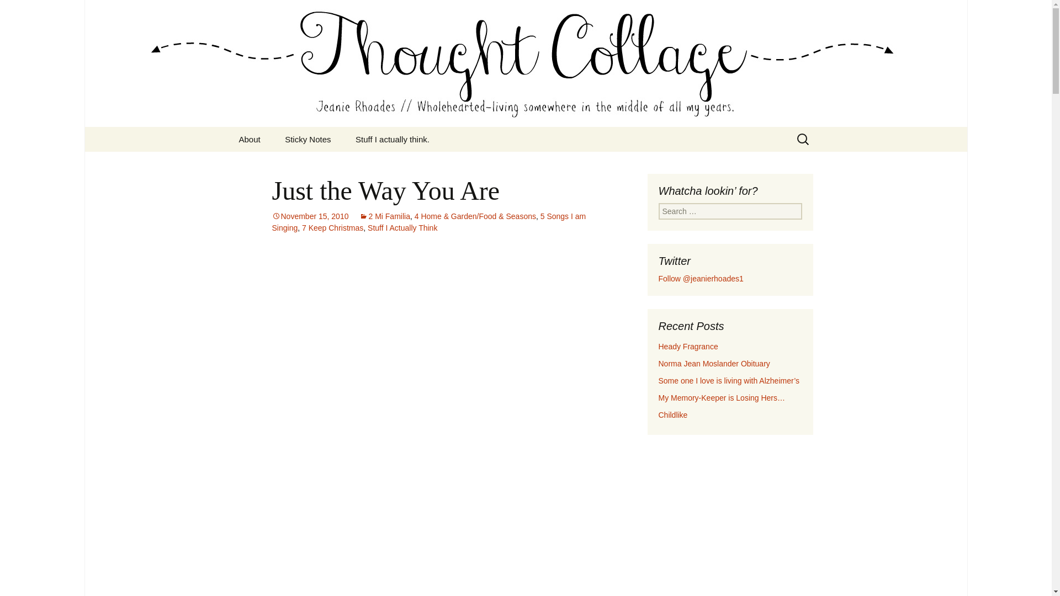  Describe the element at coordinates (438, 503) in the screenshot. I see `097ha` at that location.